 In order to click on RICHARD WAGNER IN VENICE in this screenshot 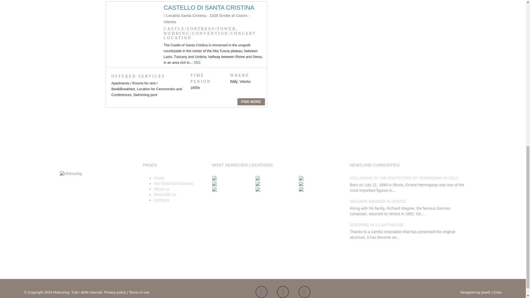, I will do `click(378, 201)`.